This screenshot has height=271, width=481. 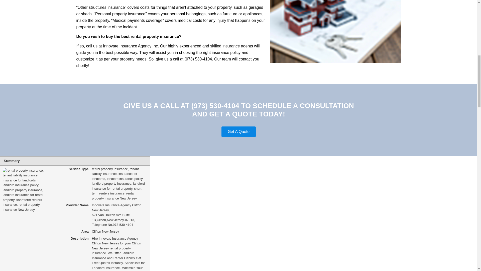 What do you see at coordinates (238, 132) in the screenshot?
I see `Get A Quote` at bounding box center [238, 132].